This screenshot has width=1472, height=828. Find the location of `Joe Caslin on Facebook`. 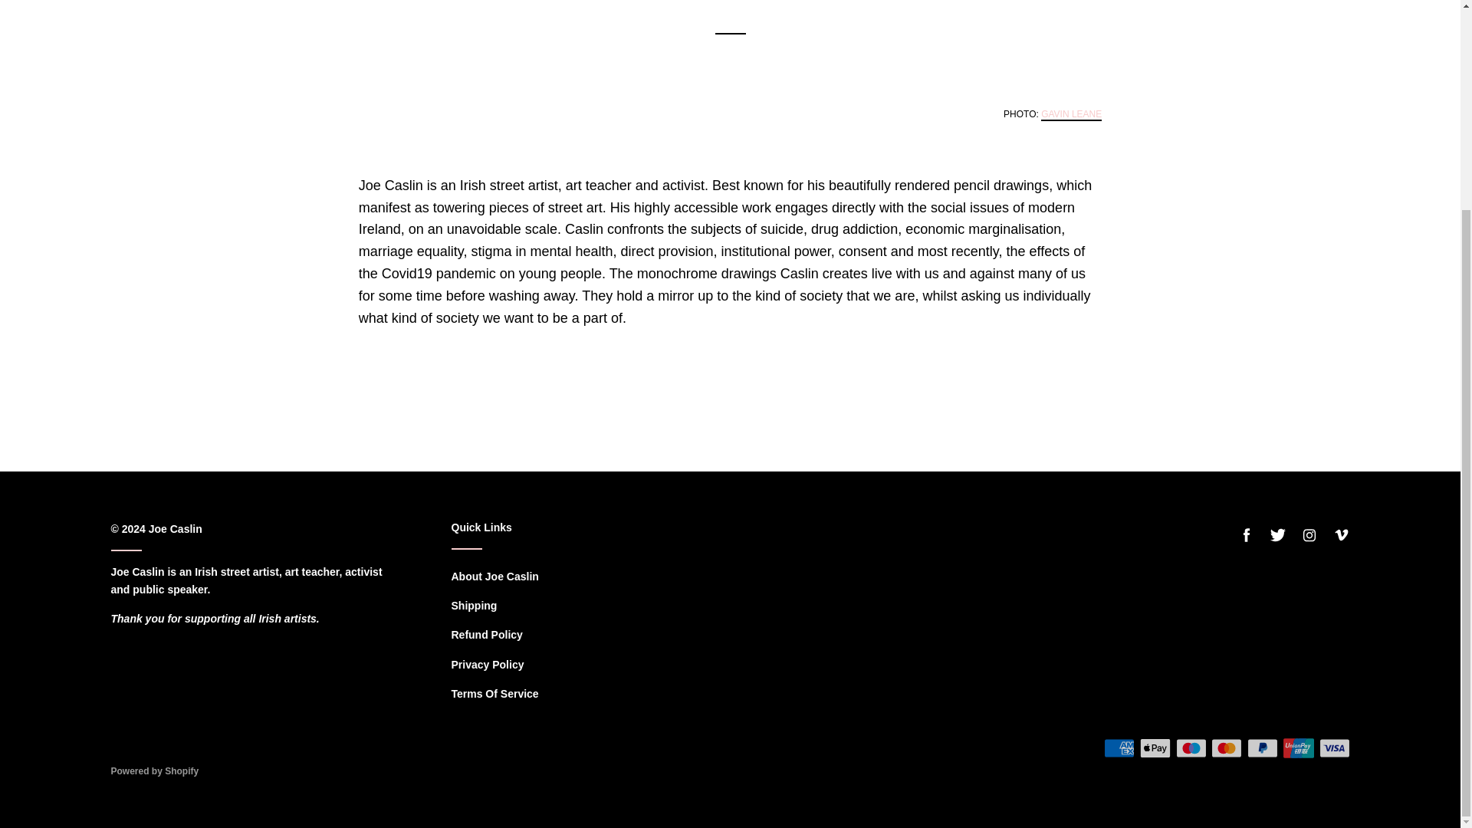

Joe Caslin on Facebook is located at coordinates (1247, 535).